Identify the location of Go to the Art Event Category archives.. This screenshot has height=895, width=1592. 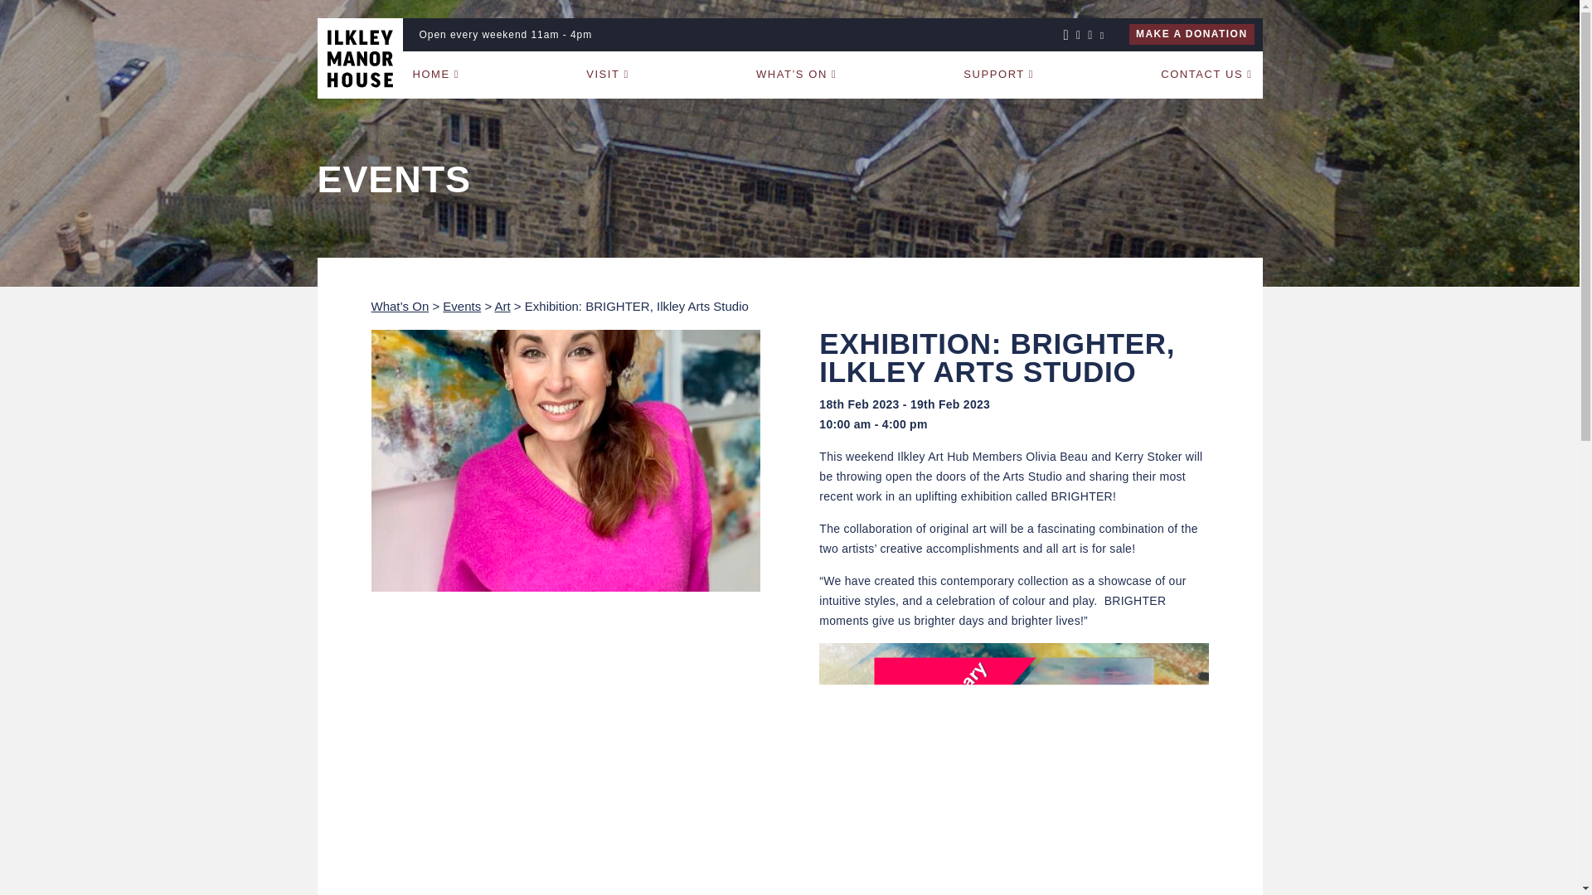
(501, 306).